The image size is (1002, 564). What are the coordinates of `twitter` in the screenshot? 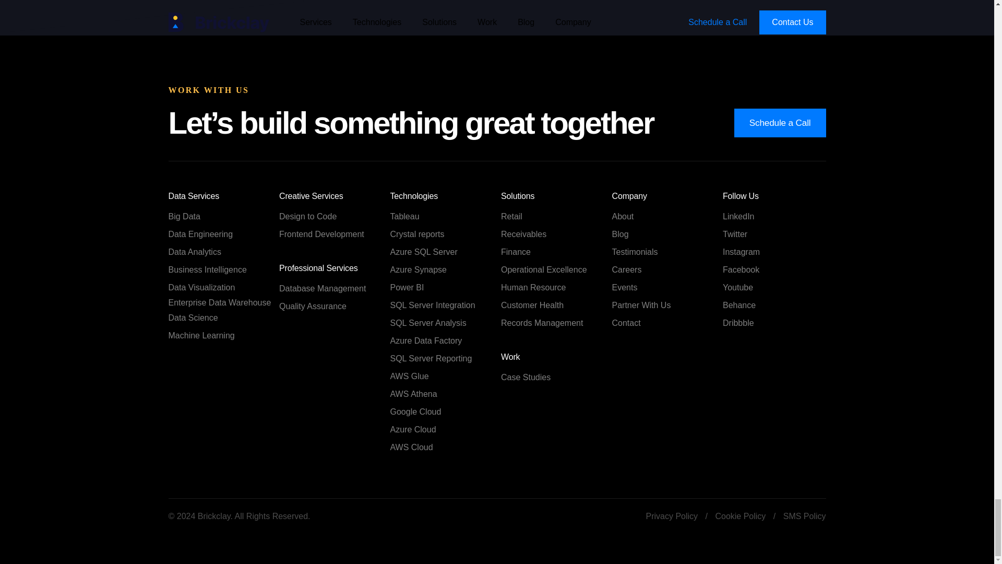 It's located at (774, 234).